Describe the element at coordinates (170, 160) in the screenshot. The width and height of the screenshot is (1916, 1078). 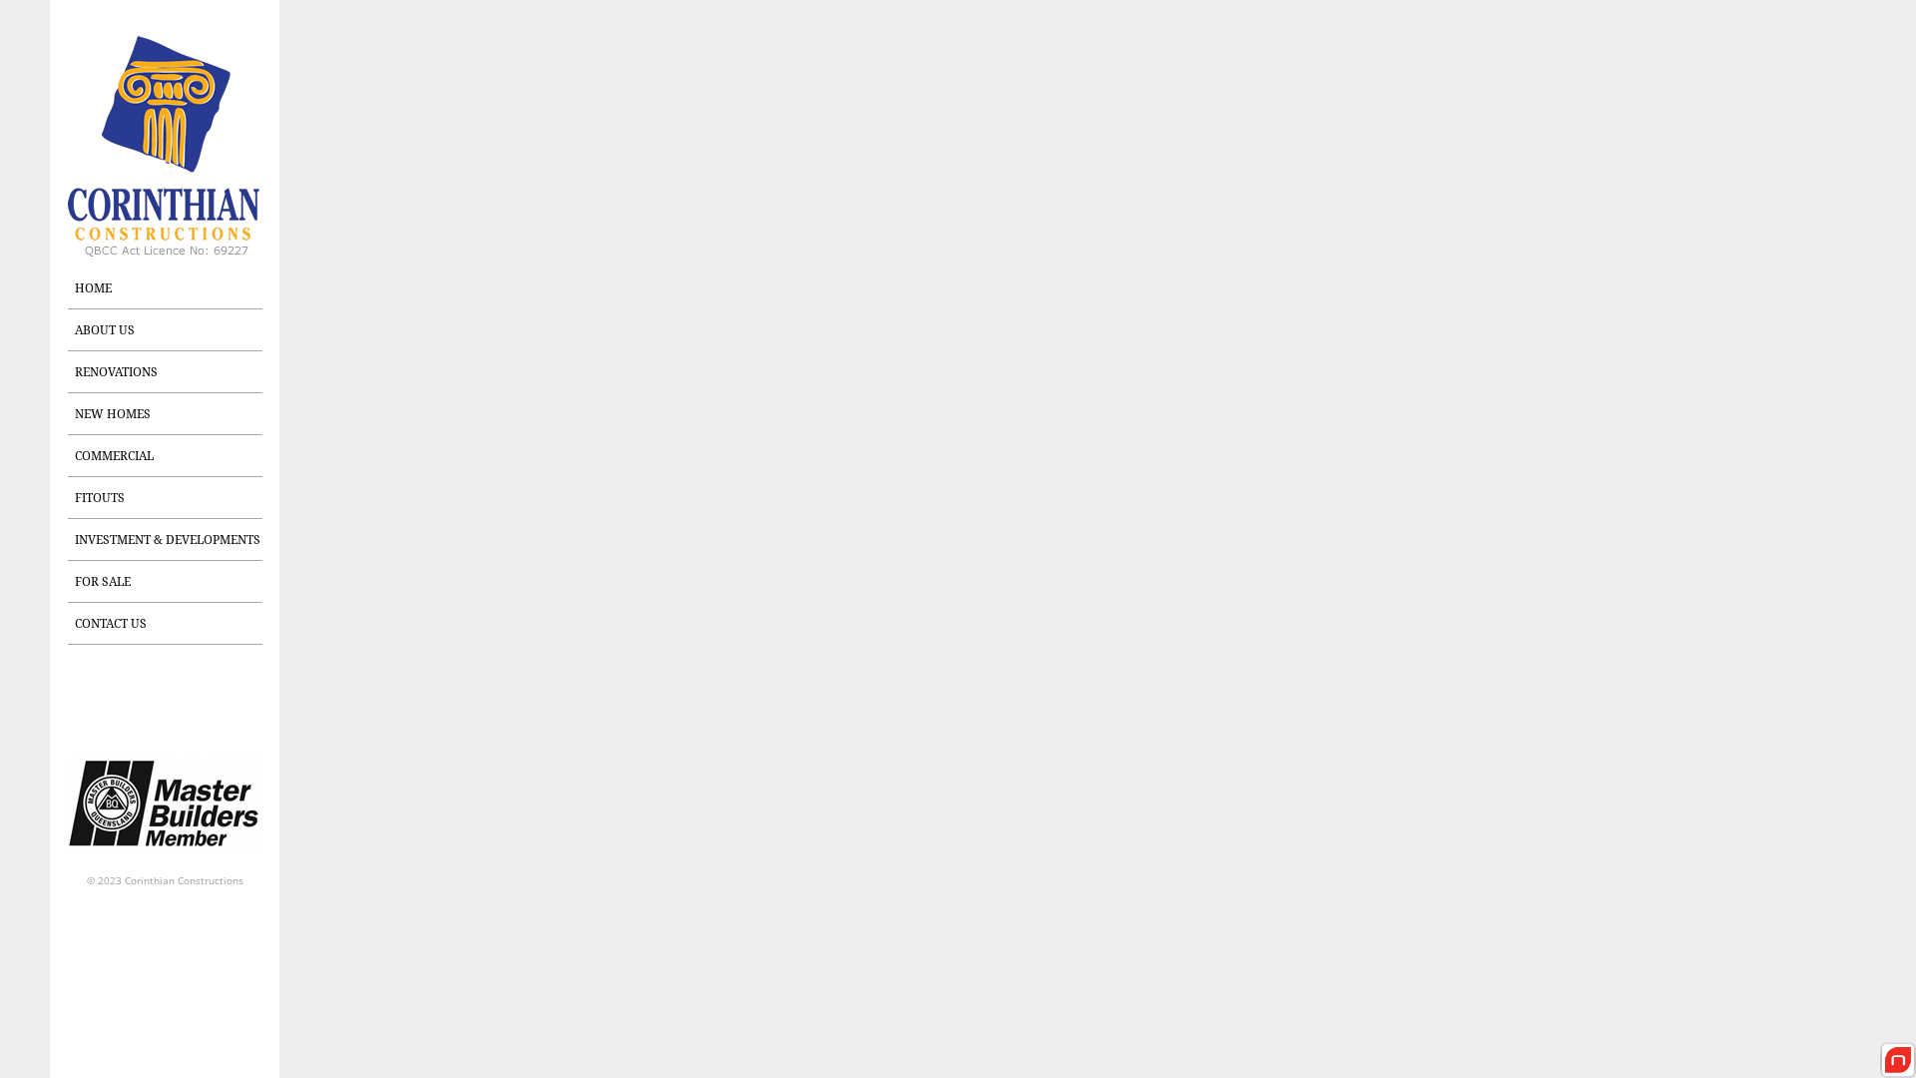
I see `HOME` at that location.